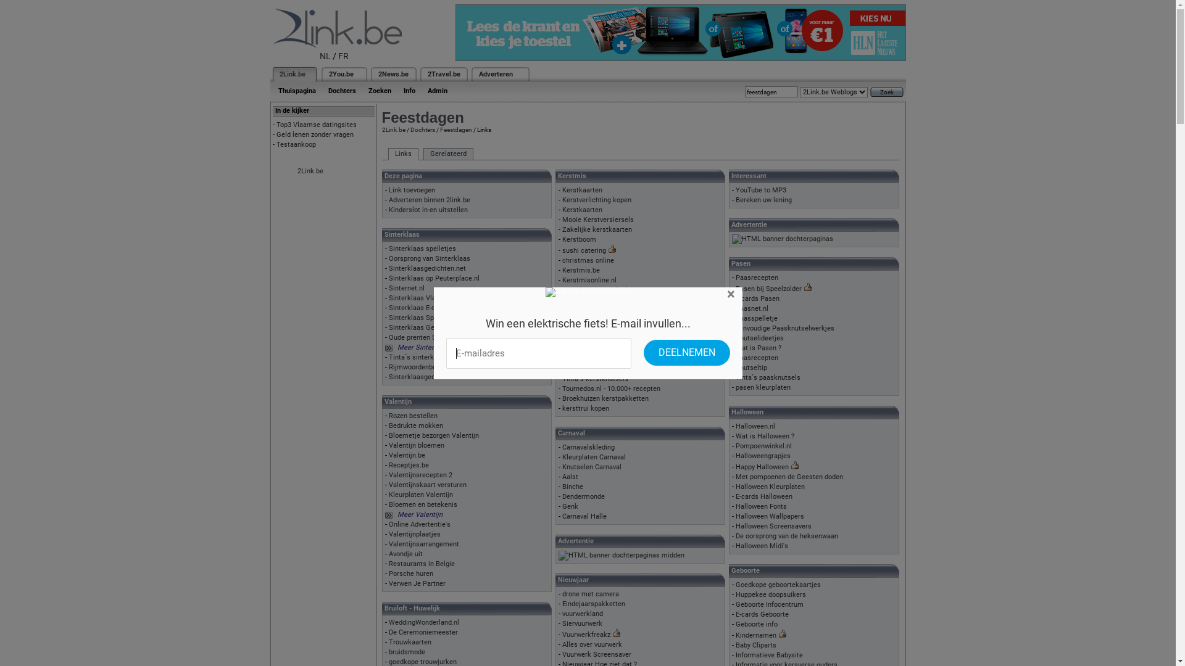 This screenshot has height=666, width=1185. I want to click on Kerstmis.be, so click(581, 270).